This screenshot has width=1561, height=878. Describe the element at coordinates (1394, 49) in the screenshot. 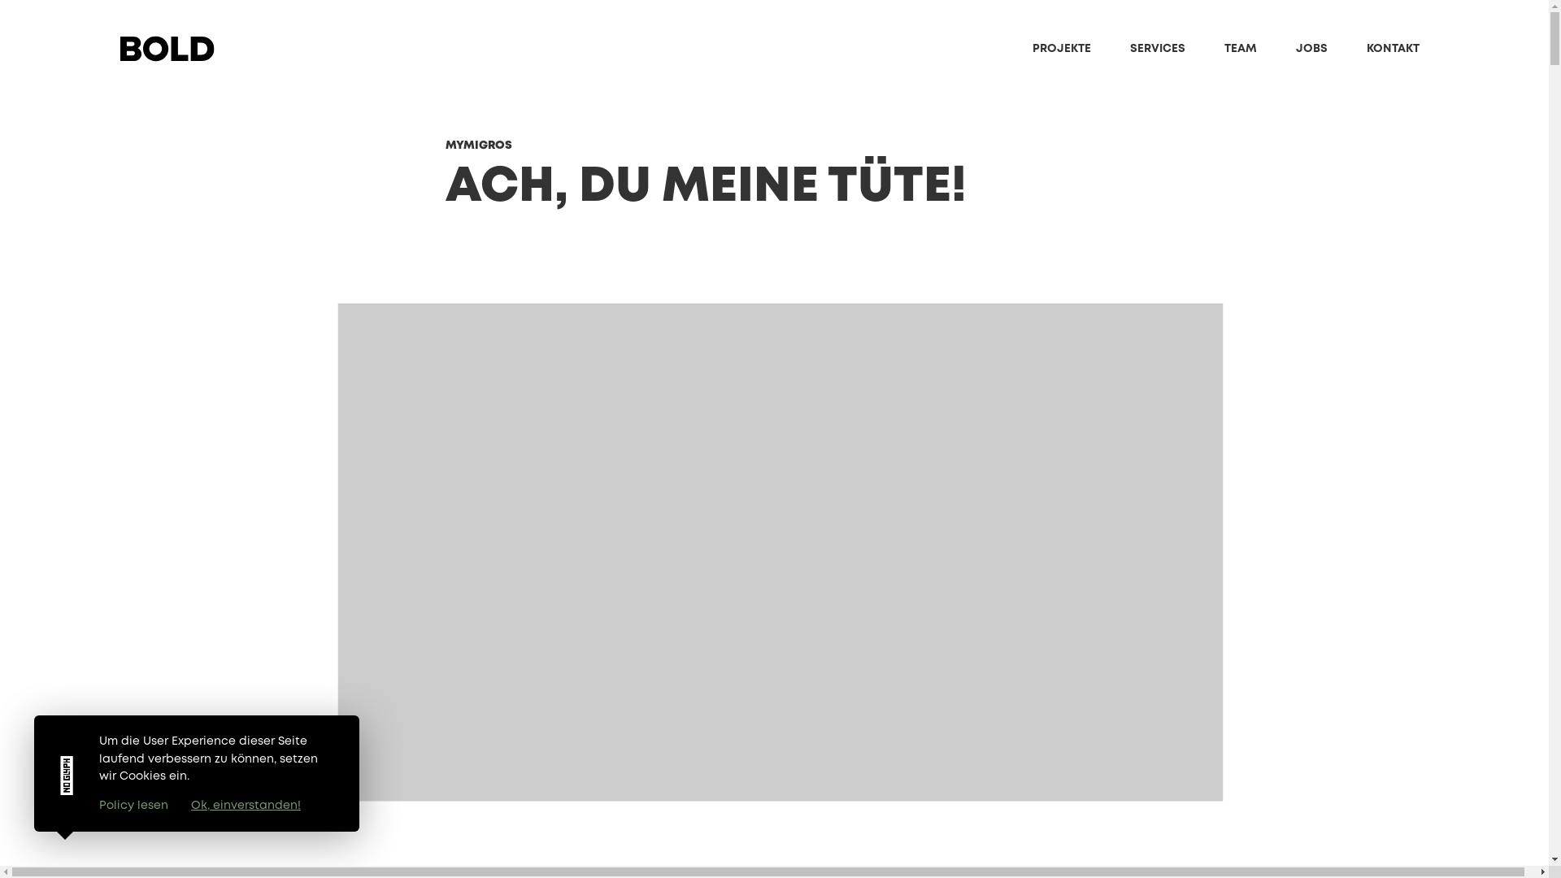

I see `KONTAKT` at that location.